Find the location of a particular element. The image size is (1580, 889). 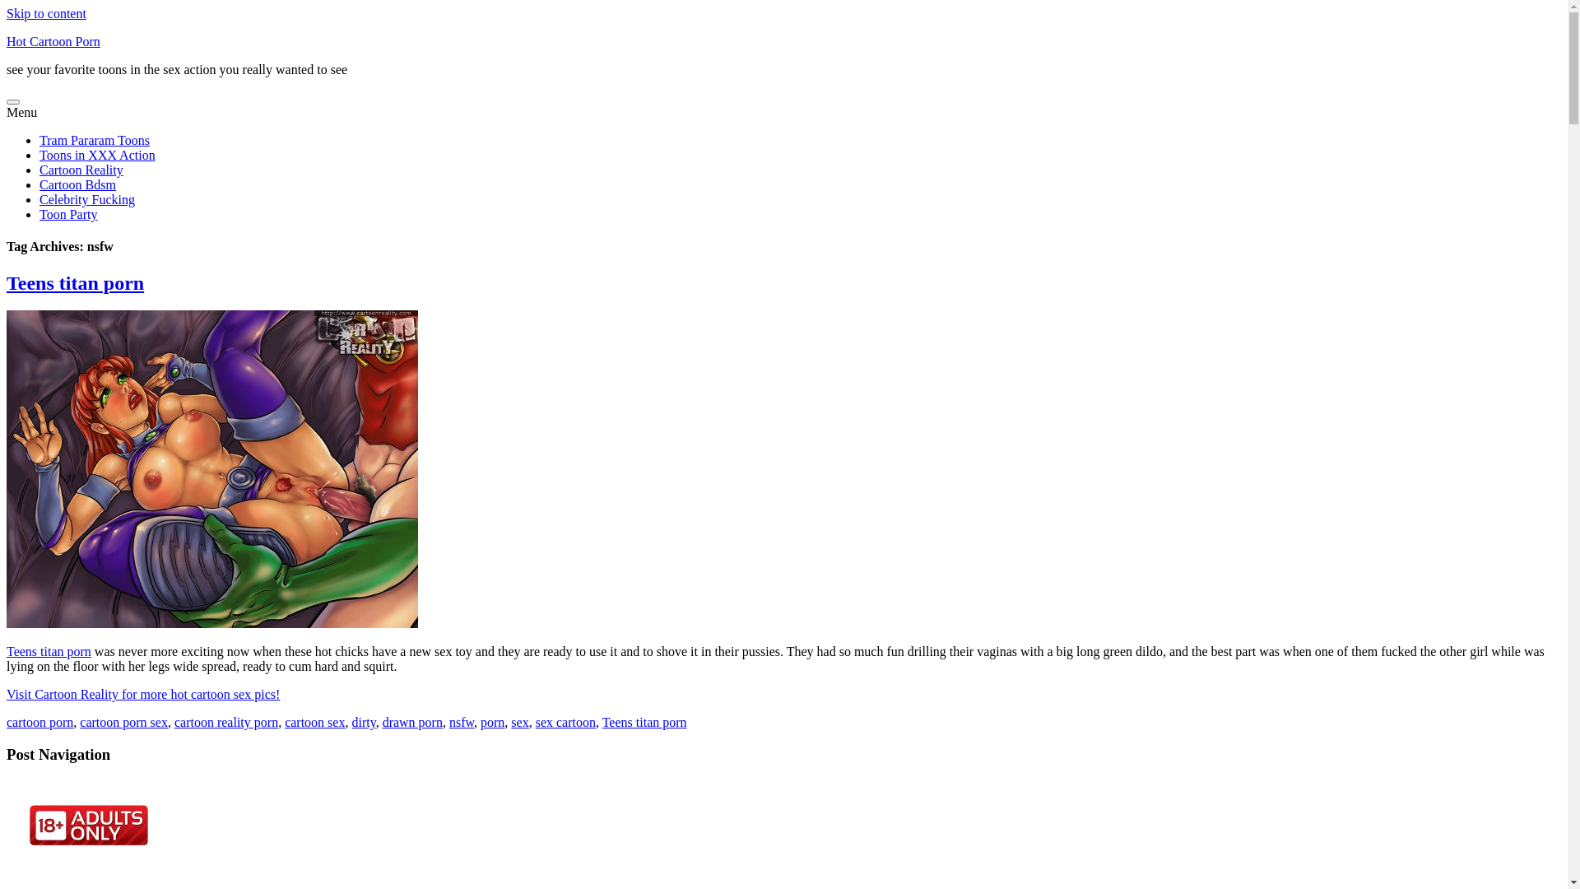

Teens titan porn is located at coordinates (76, 283).